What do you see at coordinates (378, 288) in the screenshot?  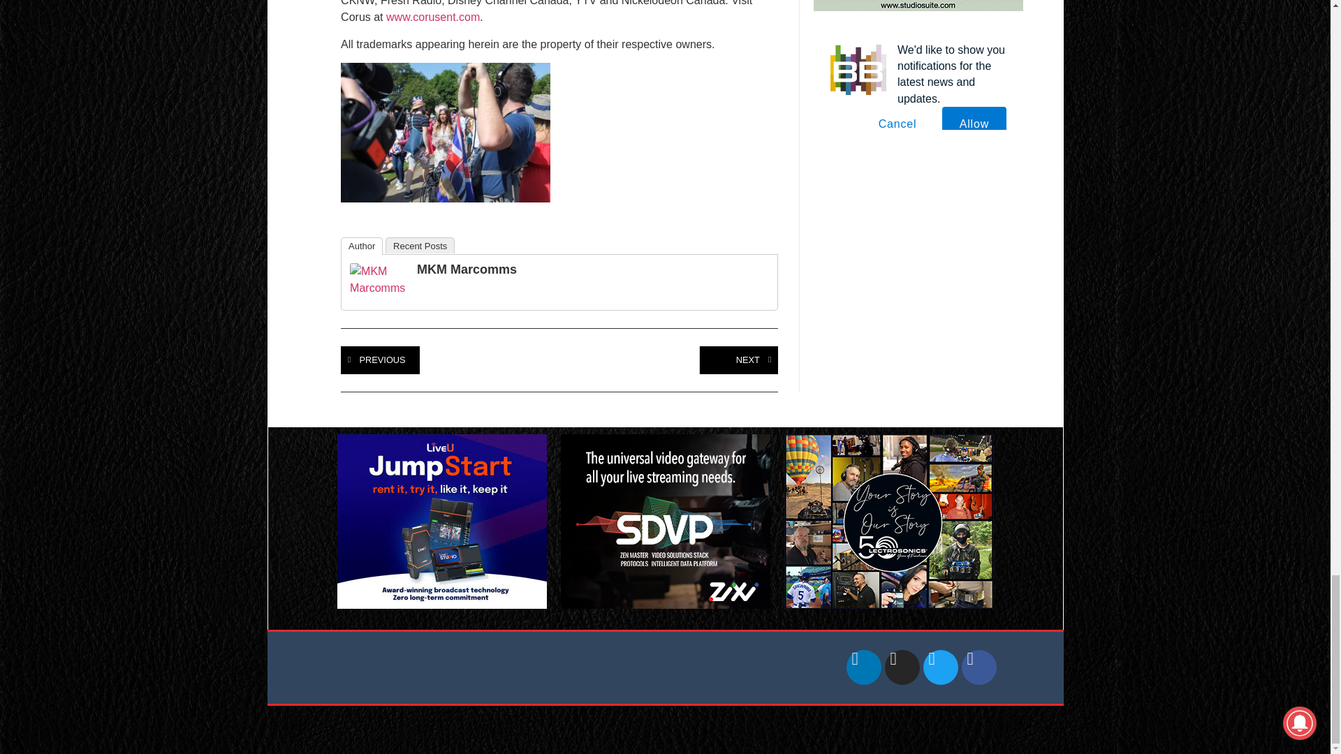 I see `MKM Marcomms` at bounding box center [378, 288].